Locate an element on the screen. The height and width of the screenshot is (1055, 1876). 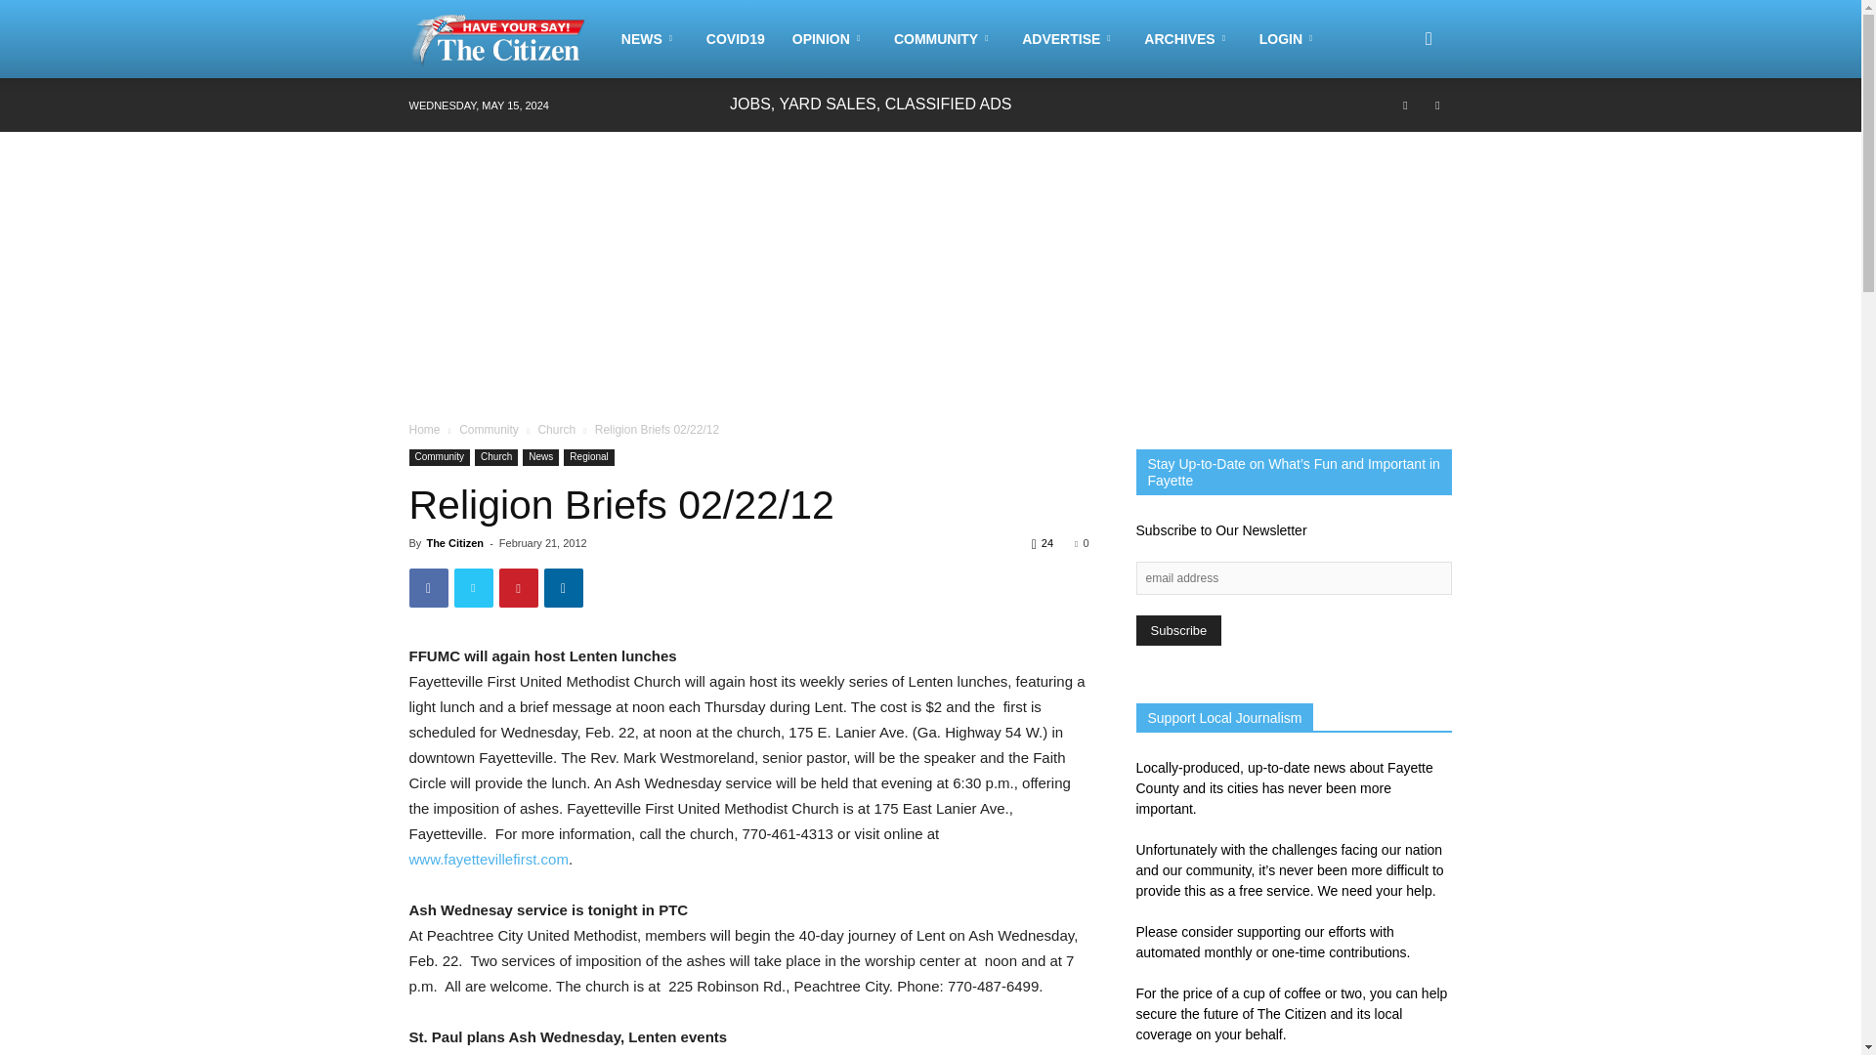
www.fayettevillefirst.com is located at coordinates (489, 858).